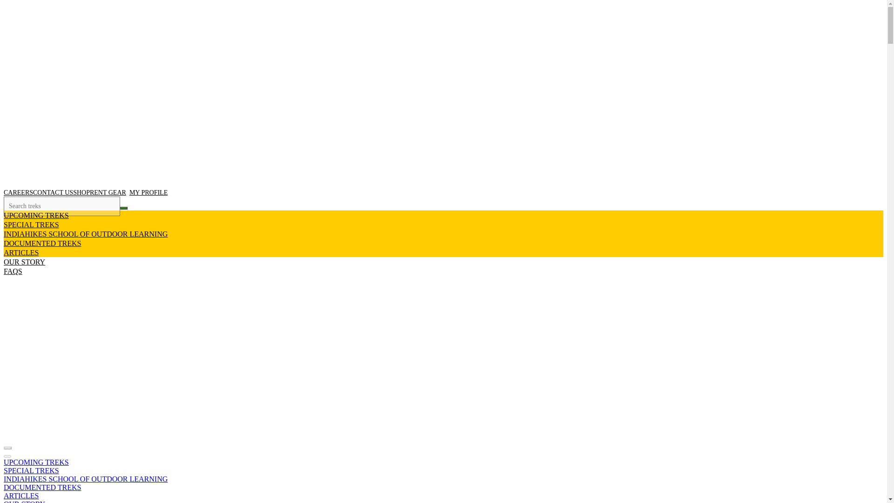  Describe the element at coordinates (108, 193) in the screenshot. I see `RENT GEAR` at that location.